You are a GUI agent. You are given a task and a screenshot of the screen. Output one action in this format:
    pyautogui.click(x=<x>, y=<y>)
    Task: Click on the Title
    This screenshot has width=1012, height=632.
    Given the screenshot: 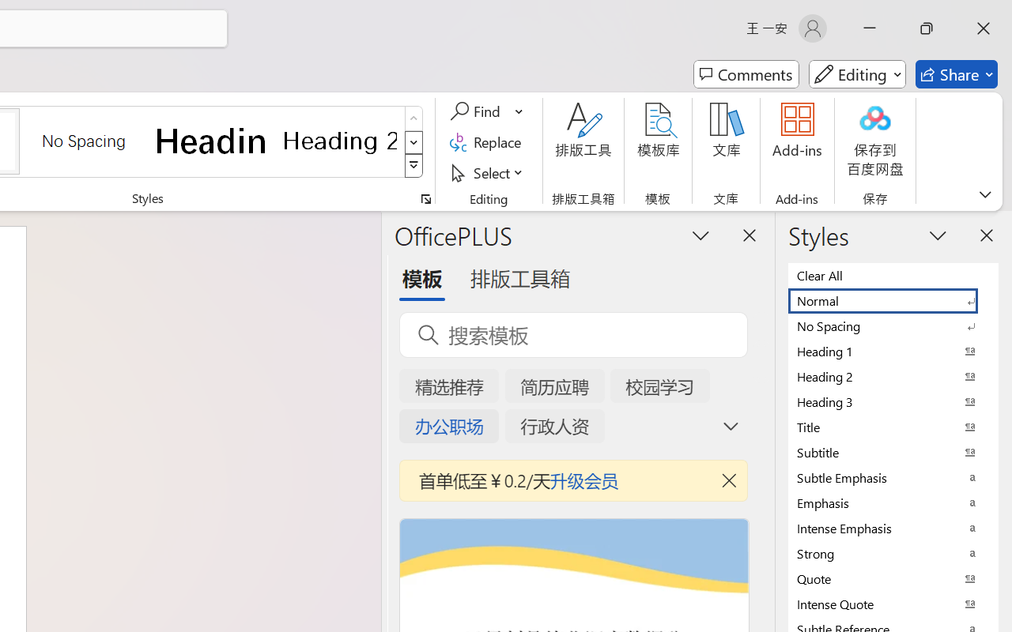 What is the action you would take?
    pyautogui.click(x=893, y=427)
    